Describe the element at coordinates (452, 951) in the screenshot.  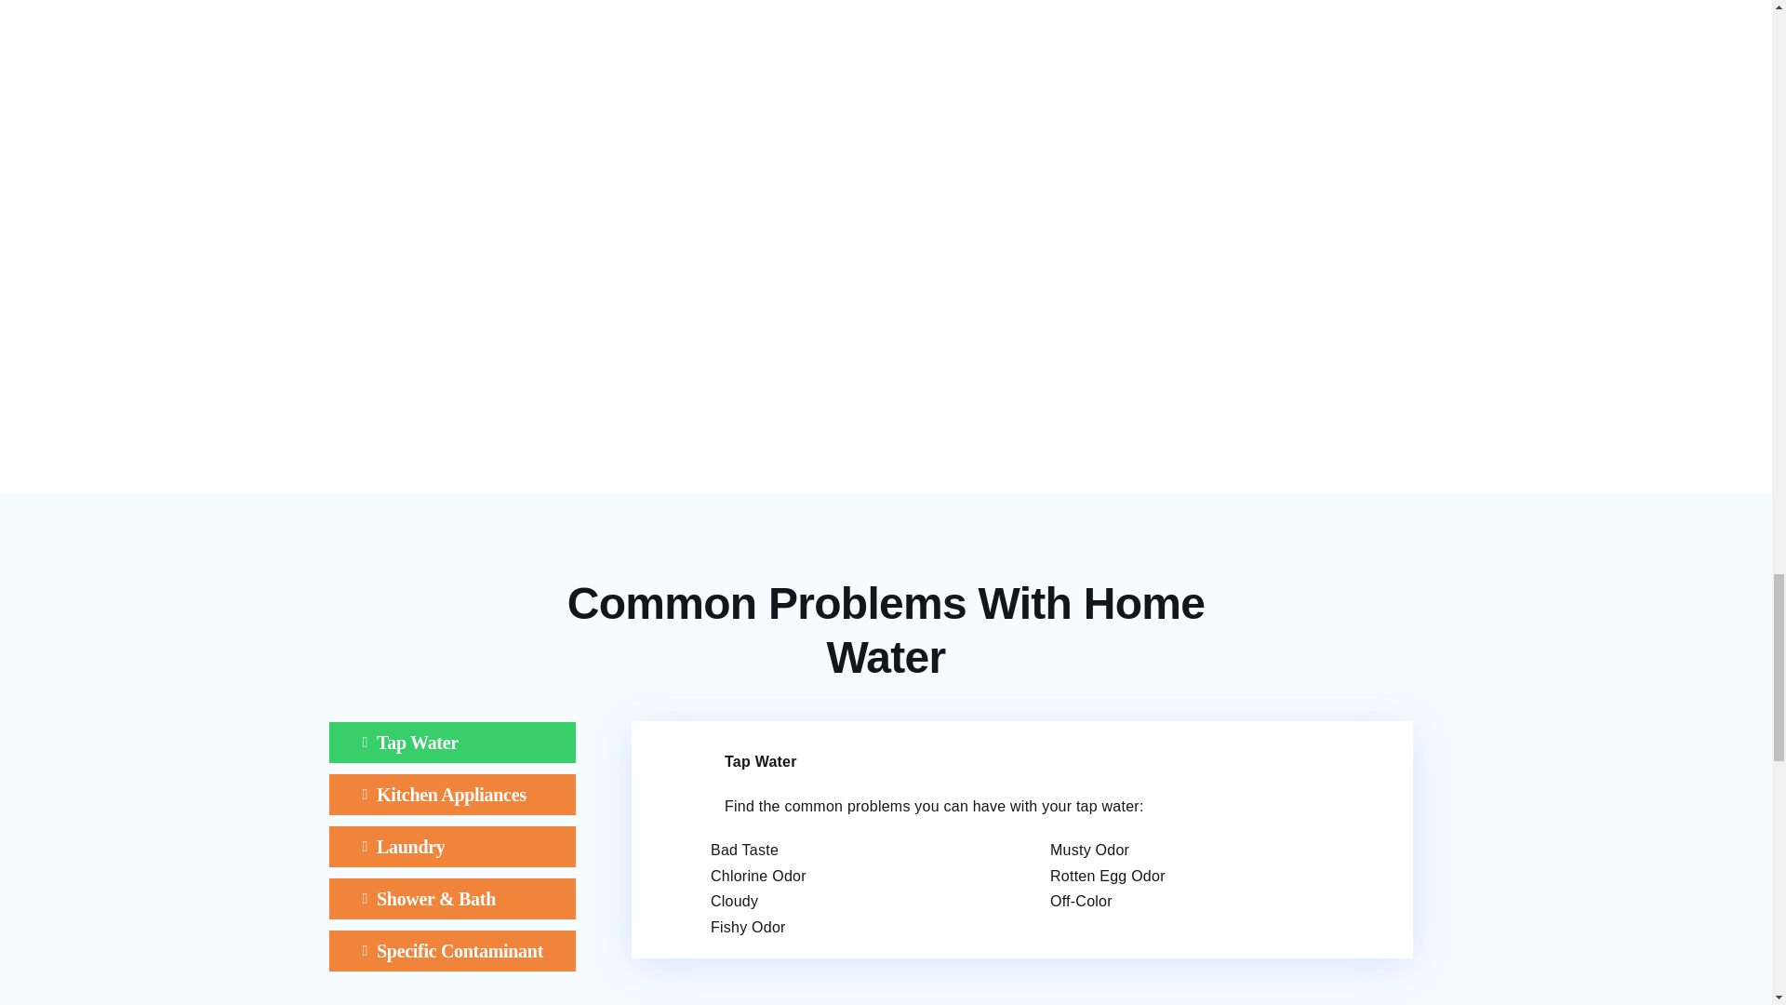
I see `Specific Contaminant` at that location.